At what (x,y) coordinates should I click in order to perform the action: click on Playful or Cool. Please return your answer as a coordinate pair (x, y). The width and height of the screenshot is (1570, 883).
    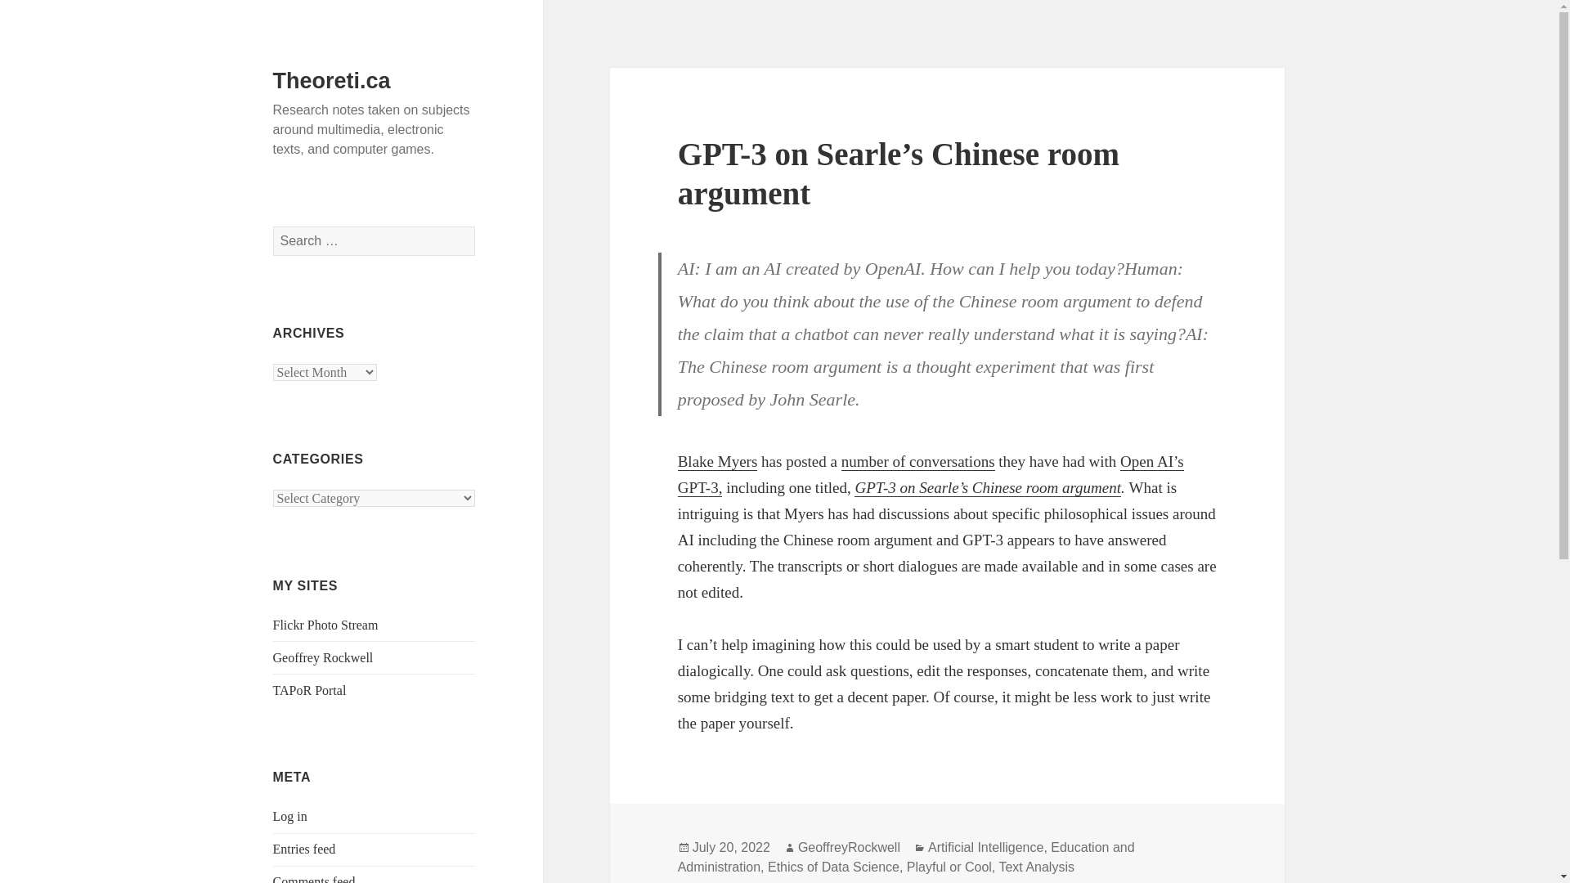
    Looking at the image, I should click on (949, 867).